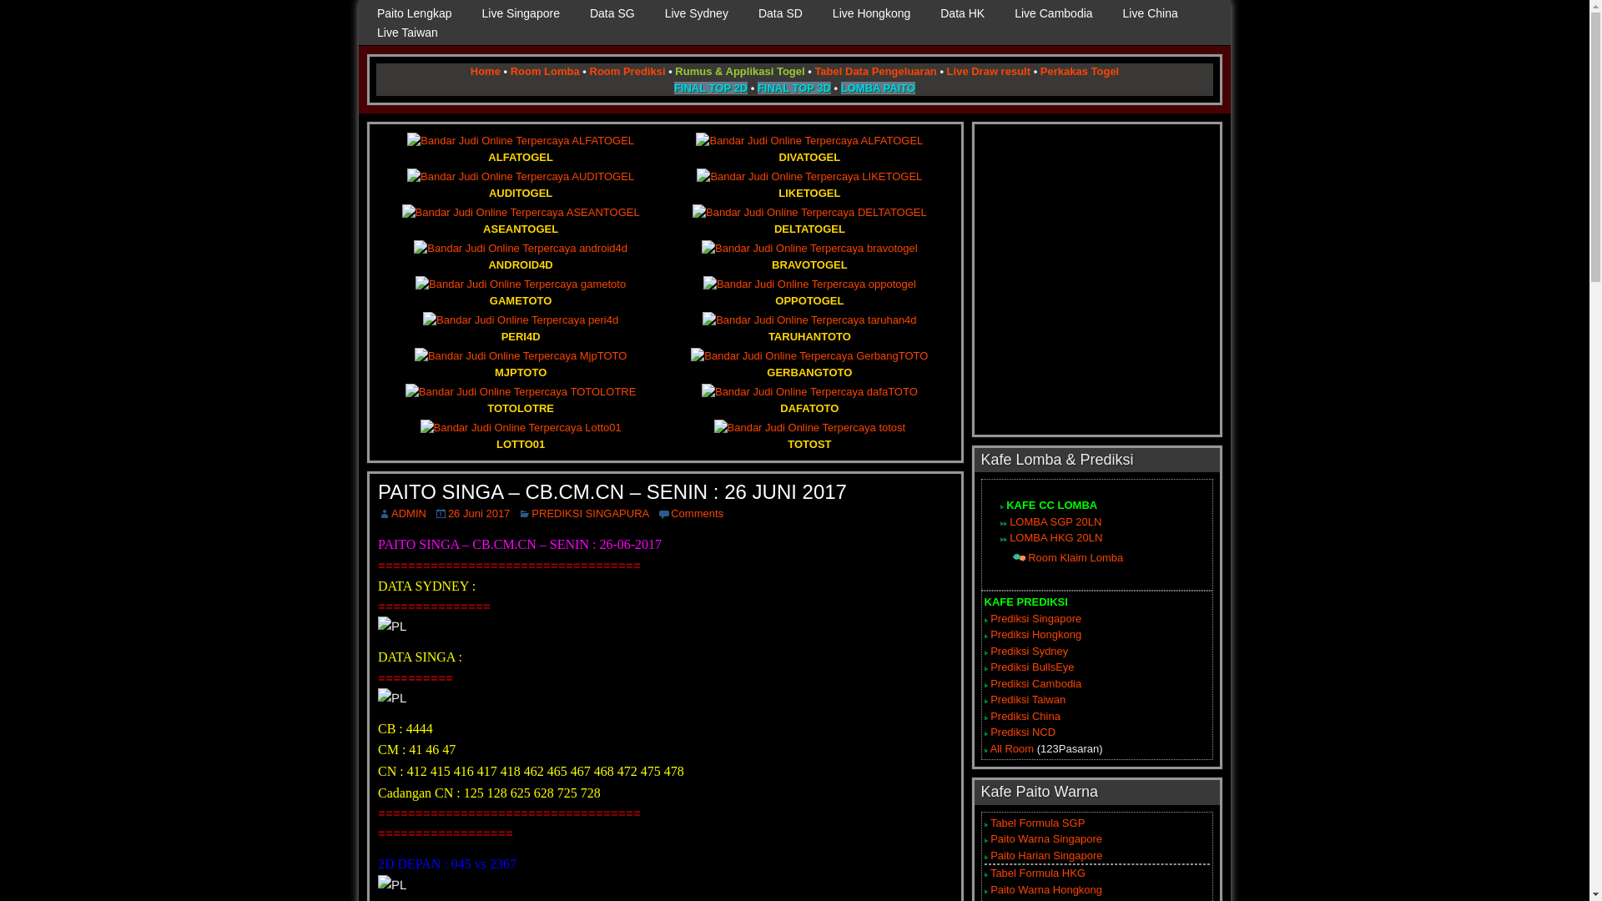  What do you see at coordinates (1036, 634) in the screenshot?
I see `Prediksi Hongkong` at bounding box center [1036, 634].